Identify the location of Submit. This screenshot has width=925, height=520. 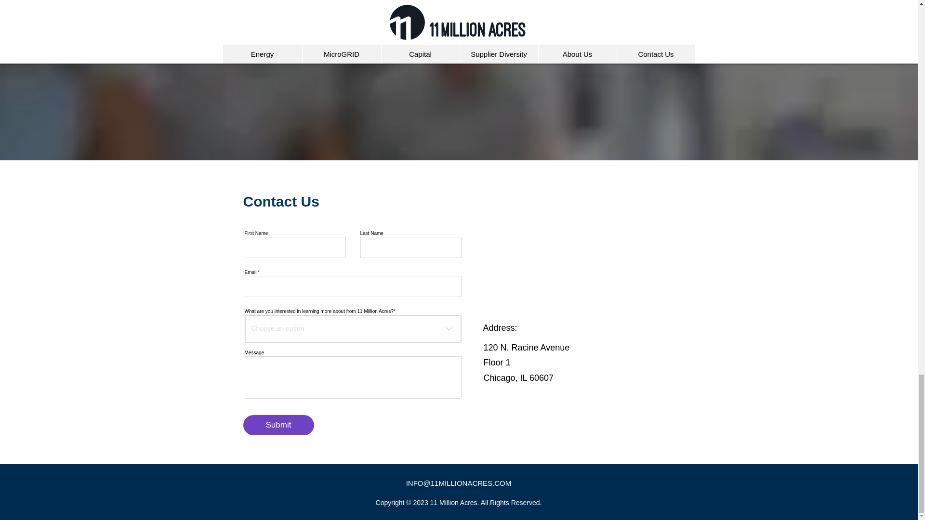
(277, 425).